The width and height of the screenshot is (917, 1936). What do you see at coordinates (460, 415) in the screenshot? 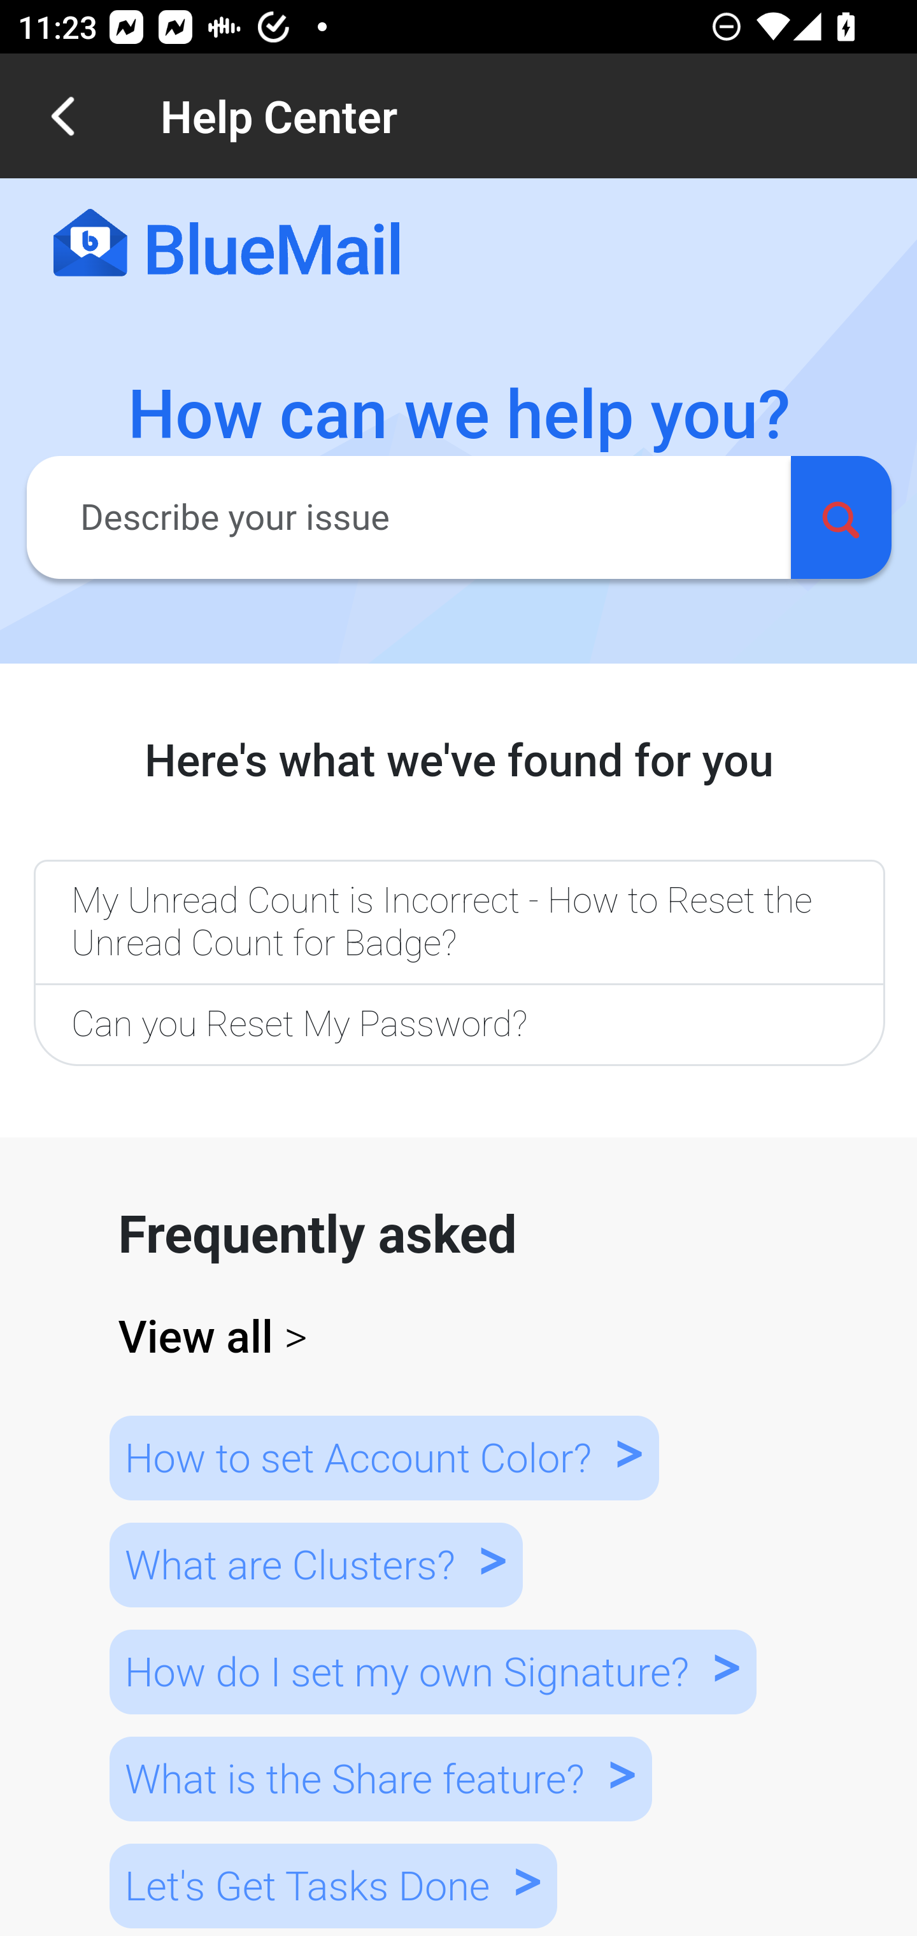
I see `How can we help you?` at bounding box center [460, 415].